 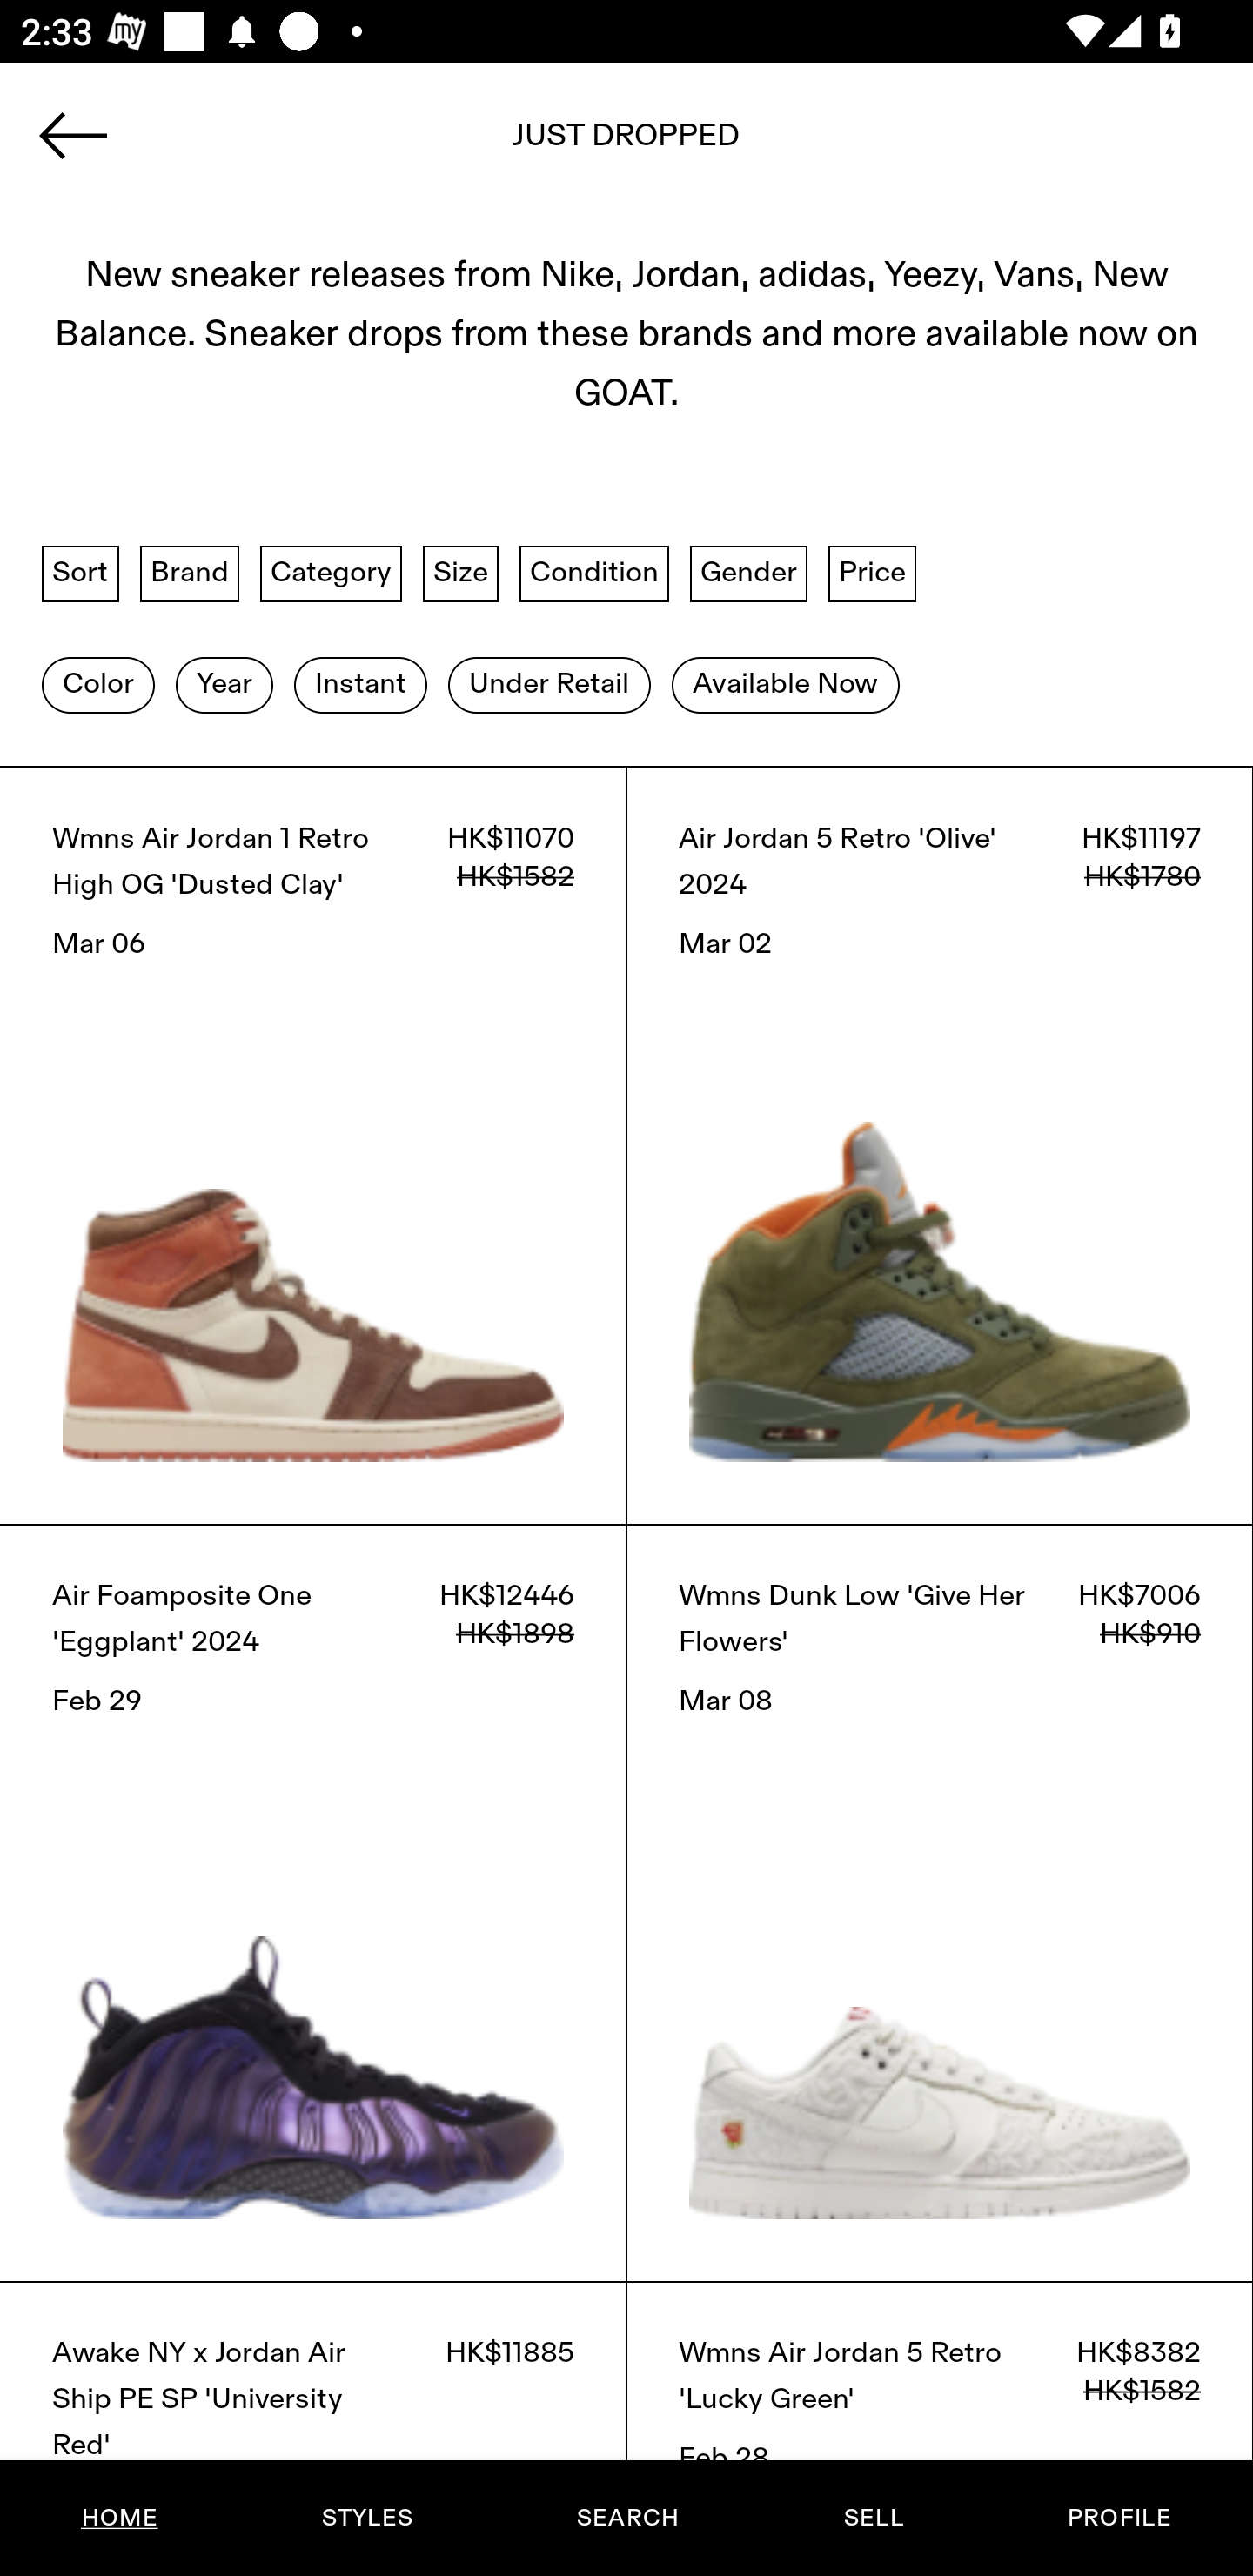 What do you see at coordinates (872, 573) in the screenshot?
I see `Price` at bounding box center [872, 573].